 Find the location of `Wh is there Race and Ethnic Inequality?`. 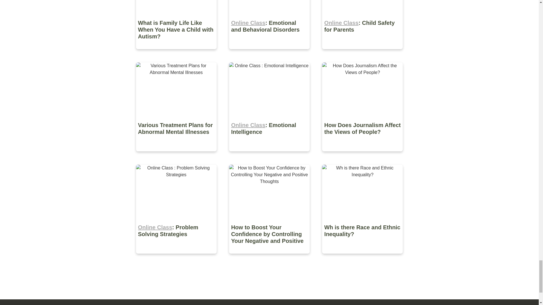

Wh is there Race and Ethnic Inequality? is located at coordinates (362, 258).